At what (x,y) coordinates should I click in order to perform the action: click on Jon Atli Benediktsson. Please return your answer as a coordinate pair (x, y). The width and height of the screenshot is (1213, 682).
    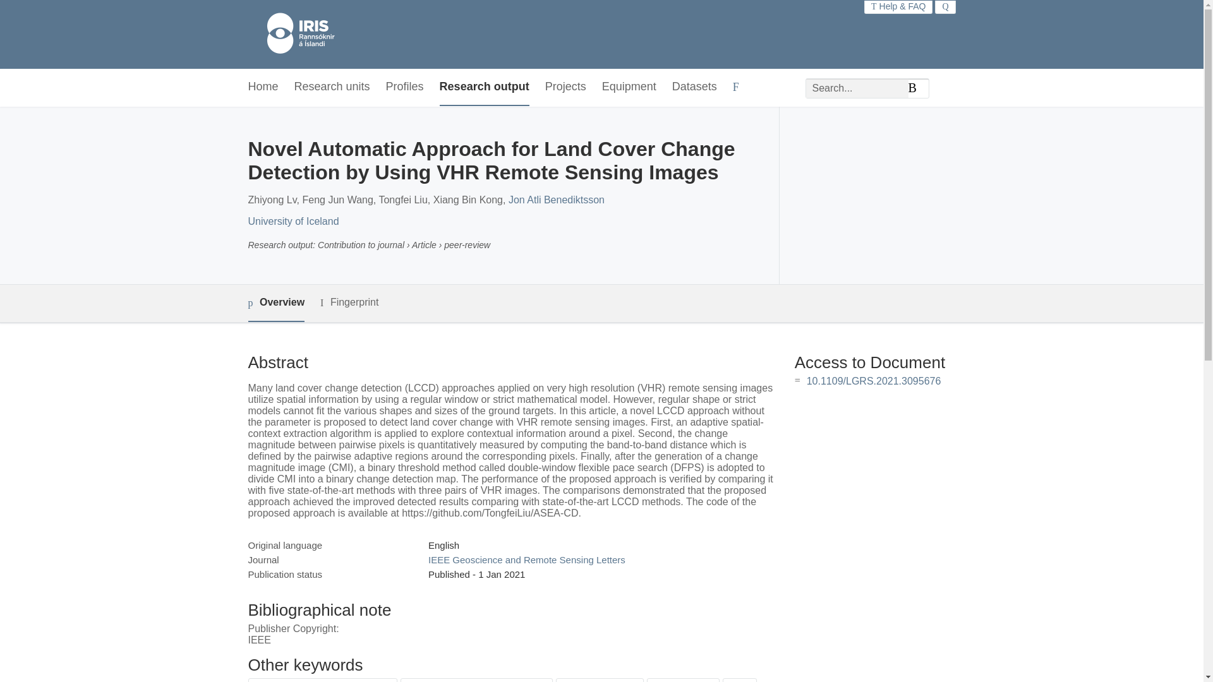
    Looking at the image, I should click on (556, 200).